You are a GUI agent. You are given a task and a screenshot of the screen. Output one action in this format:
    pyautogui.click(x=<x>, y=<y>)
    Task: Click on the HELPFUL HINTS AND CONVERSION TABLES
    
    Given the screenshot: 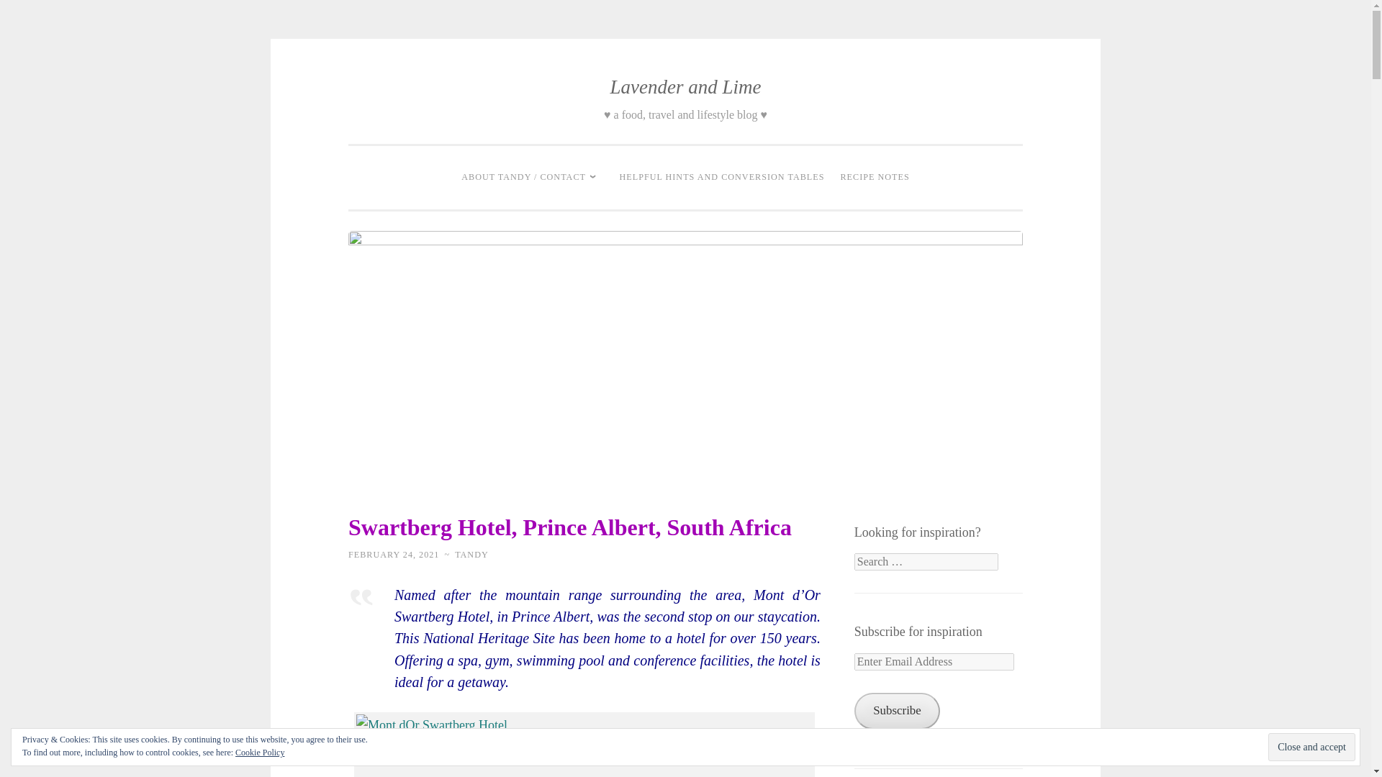 What is the action you would take?
    pyautogui.click(x=723, y=177)
    